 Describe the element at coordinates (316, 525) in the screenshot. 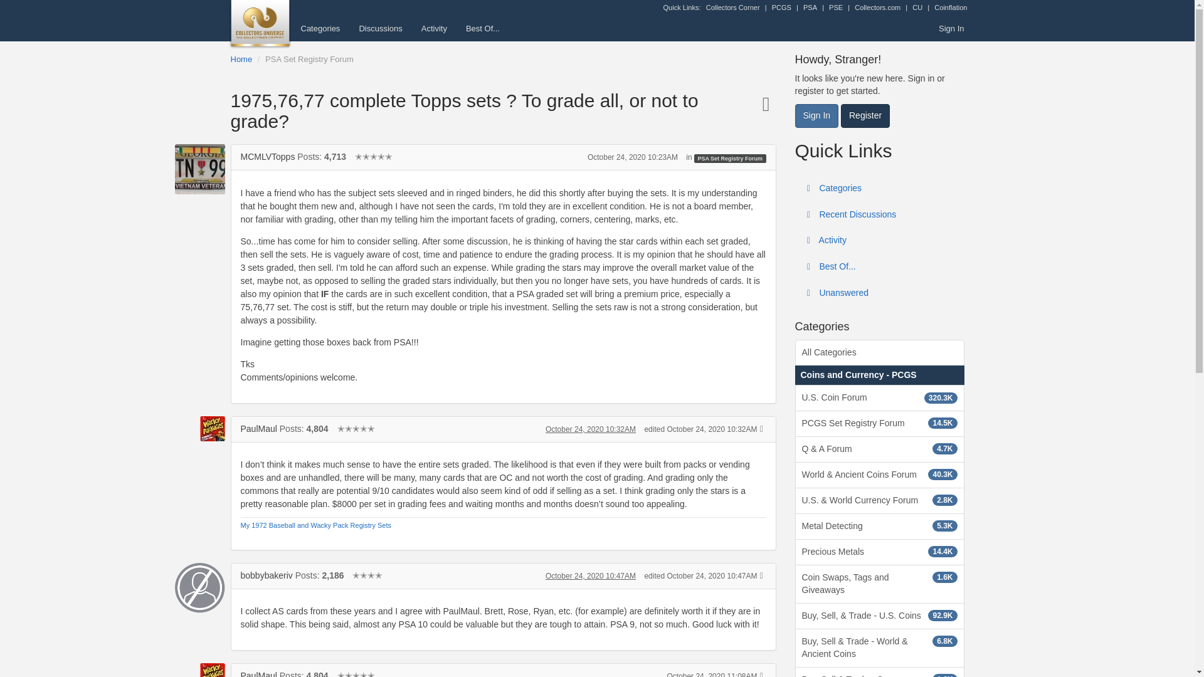

I see `My 1972 Baseball and Wacky Pack Registry Sets` at that location.